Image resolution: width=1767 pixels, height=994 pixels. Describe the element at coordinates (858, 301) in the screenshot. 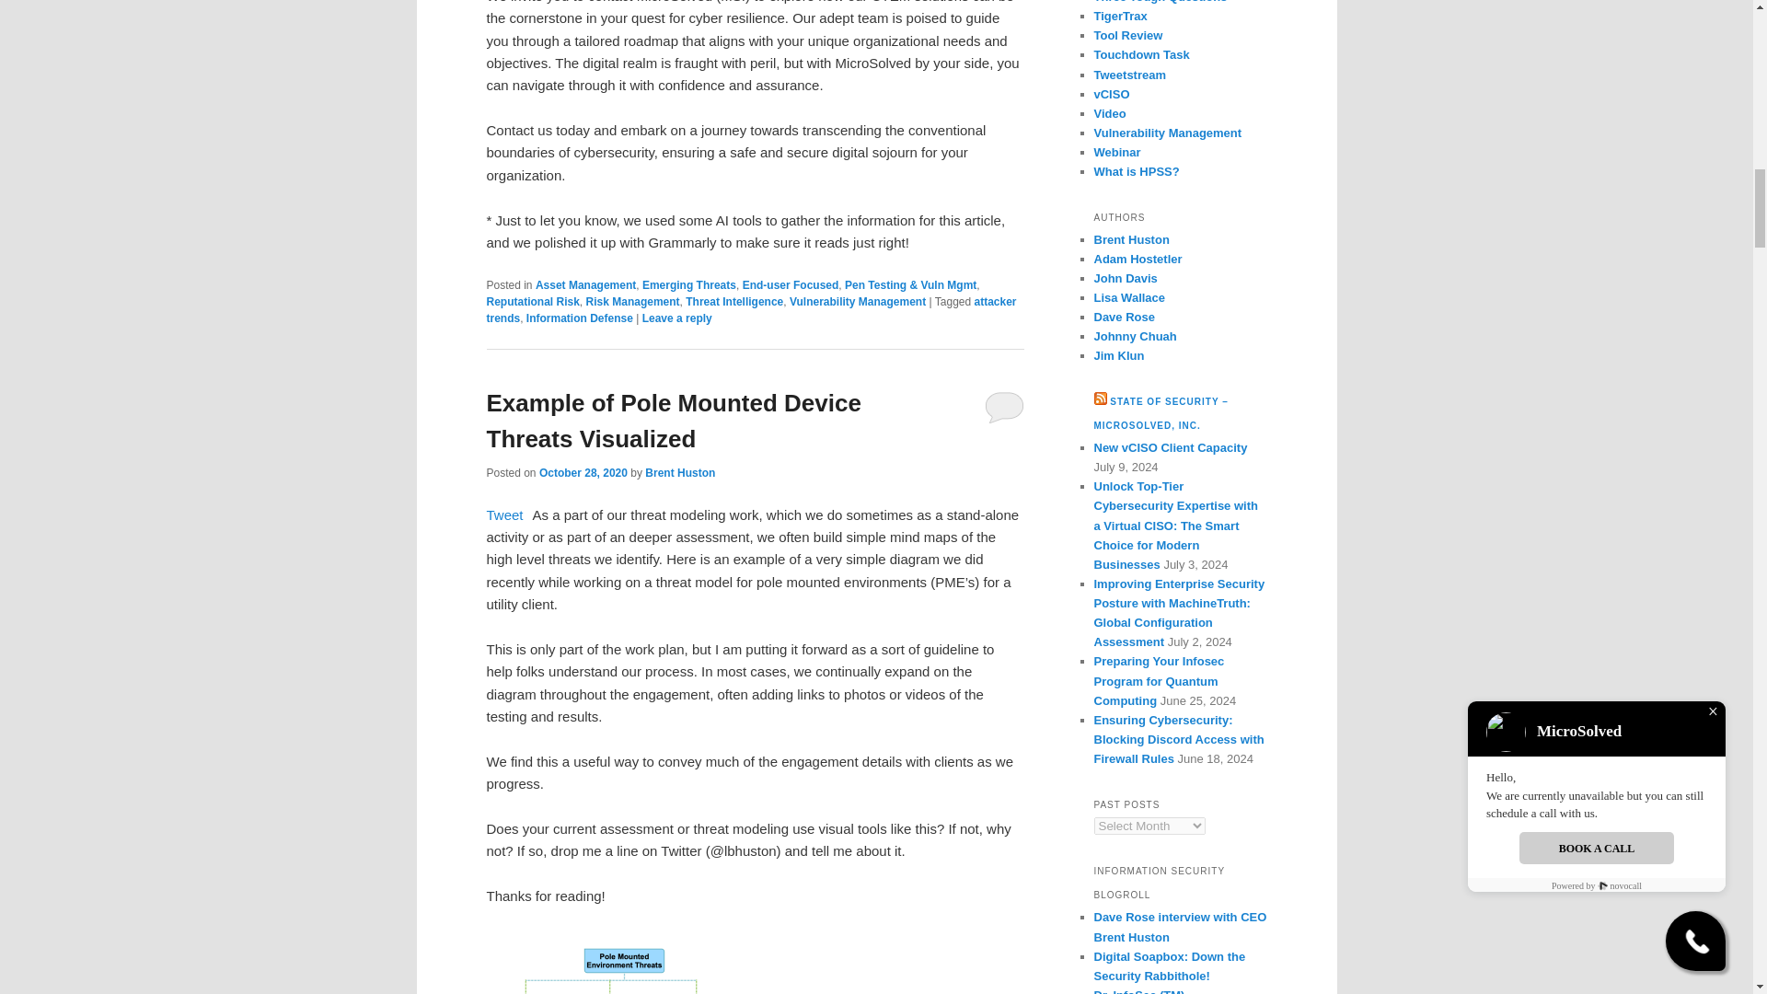

I see `Vulnerability Management` at that location.